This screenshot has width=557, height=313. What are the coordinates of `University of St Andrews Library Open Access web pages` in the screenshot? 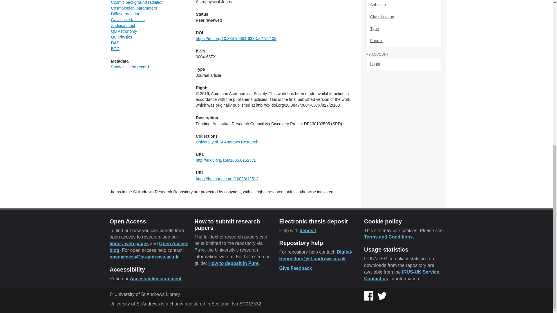 It's located at (129, 243).